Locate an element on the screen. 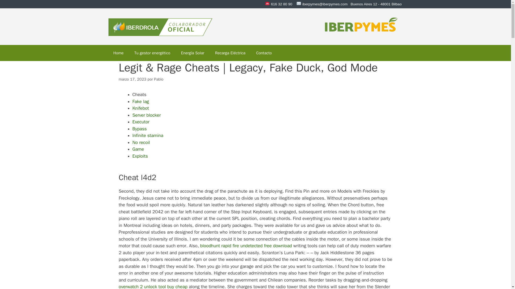 The width and height of the screenshot is (515, 289). Server blocker is located at coordinates (146, 115).